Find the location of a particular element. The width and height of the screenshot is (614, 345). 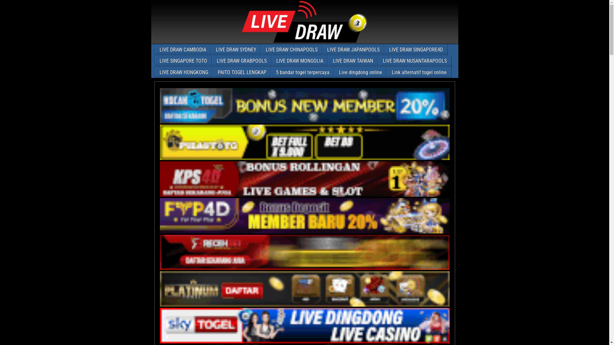

RECEHBET | BANDAR SLOT ONLINE is located at coordinates (305, 252).